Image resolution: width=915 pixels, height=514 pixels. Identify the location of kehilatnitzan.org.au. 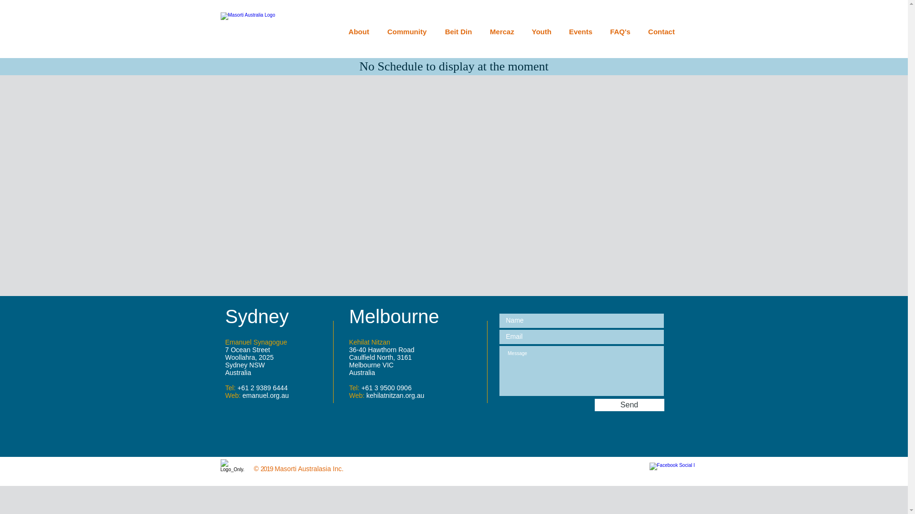
(396, 395).